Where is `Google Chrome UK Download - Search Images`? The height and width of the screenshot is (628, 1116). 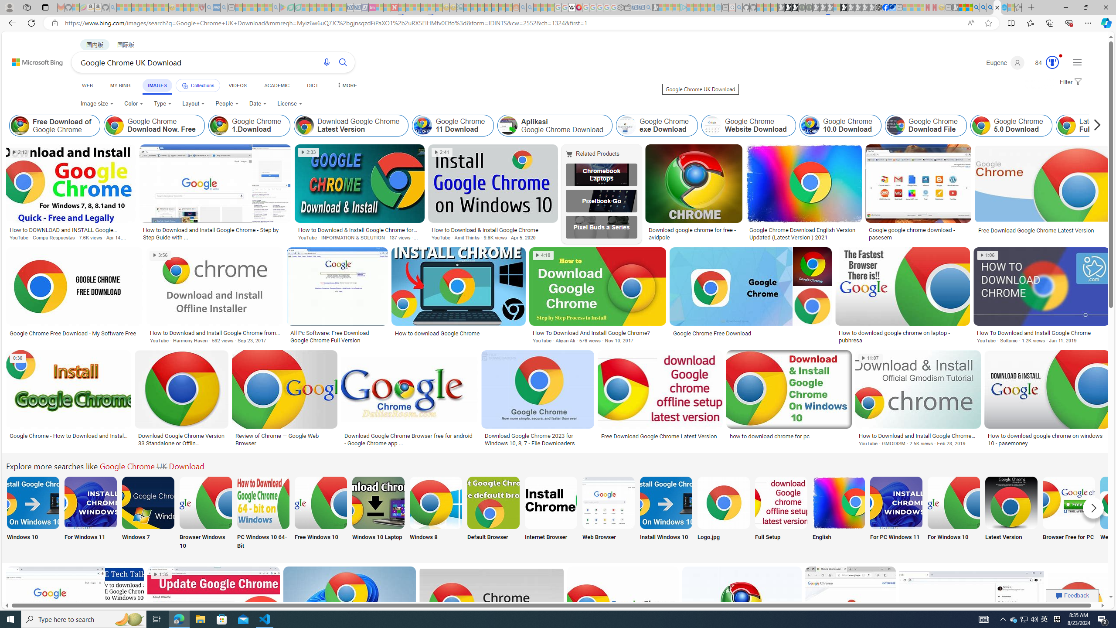
Google Chrome UK Download - Search Images is located at coordinates (997, 7).